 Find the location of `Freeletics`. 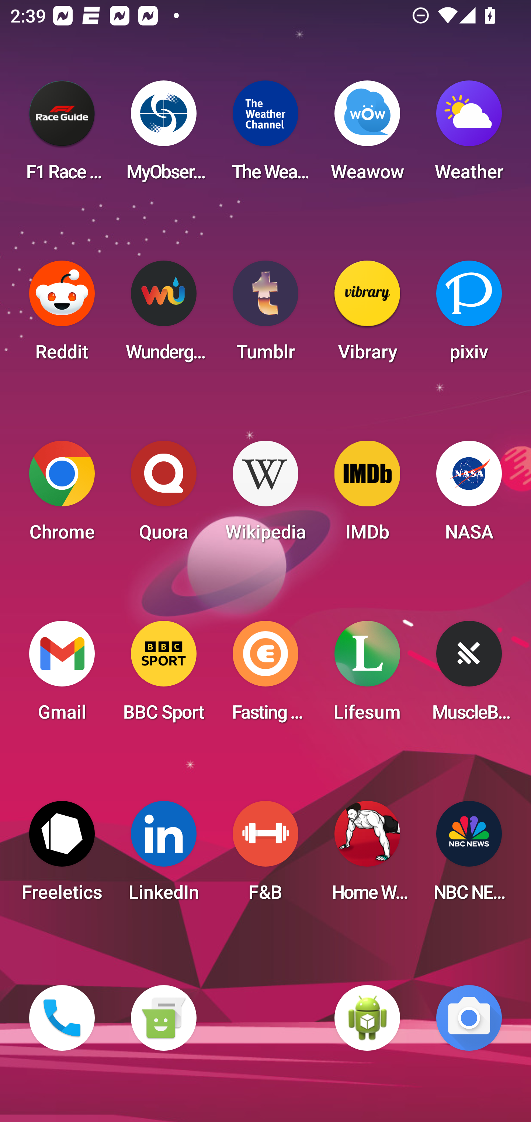

Freeletics is located at coordinates (62, 856).